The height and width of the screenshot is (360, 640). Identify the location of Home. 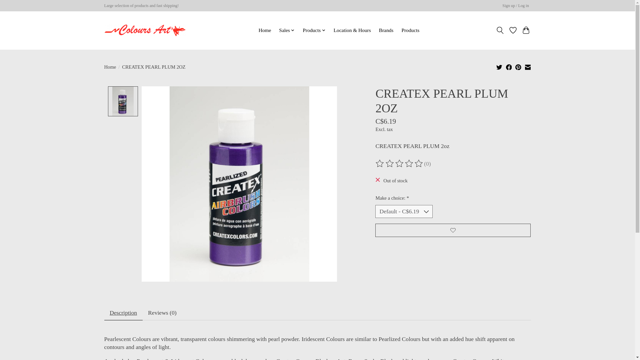
(265, 30).